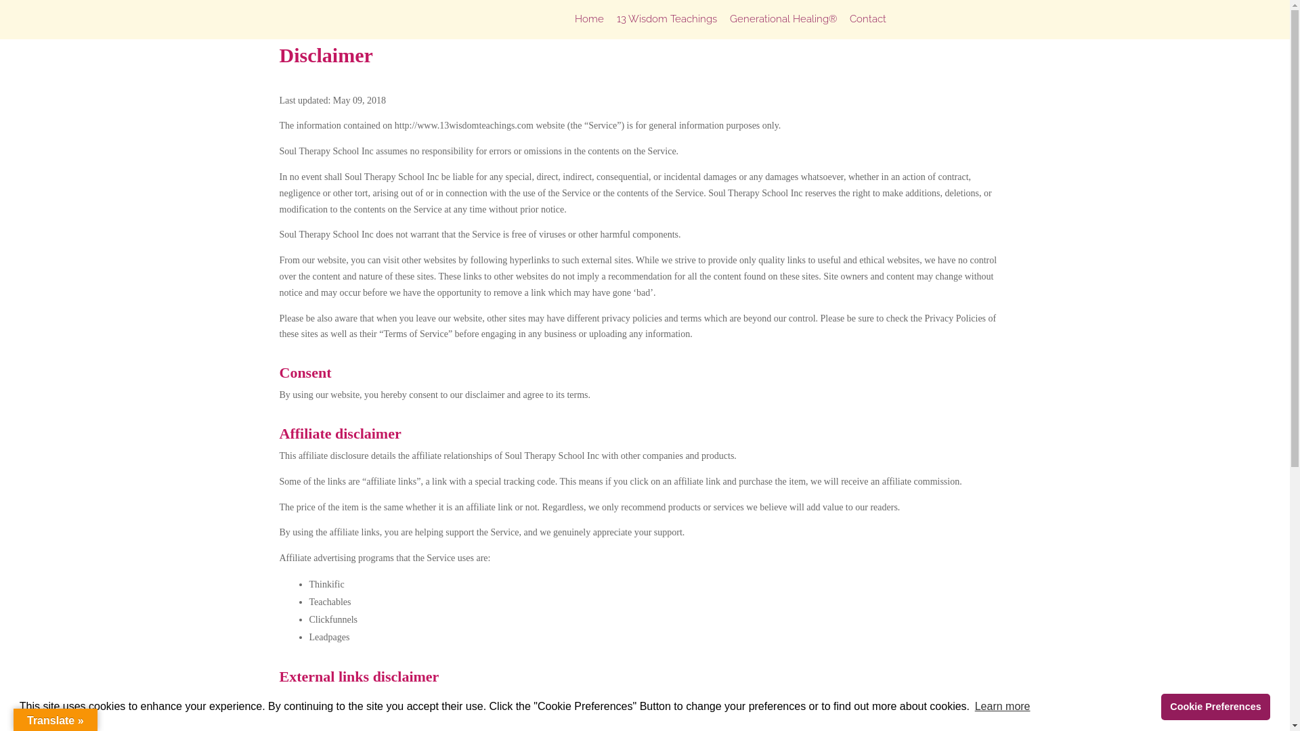 This screenshot has width=1300, height=731. What do you see at coordinates (589, 23) in the screenshot?
I see `Home` at bounding box center [589, 23].